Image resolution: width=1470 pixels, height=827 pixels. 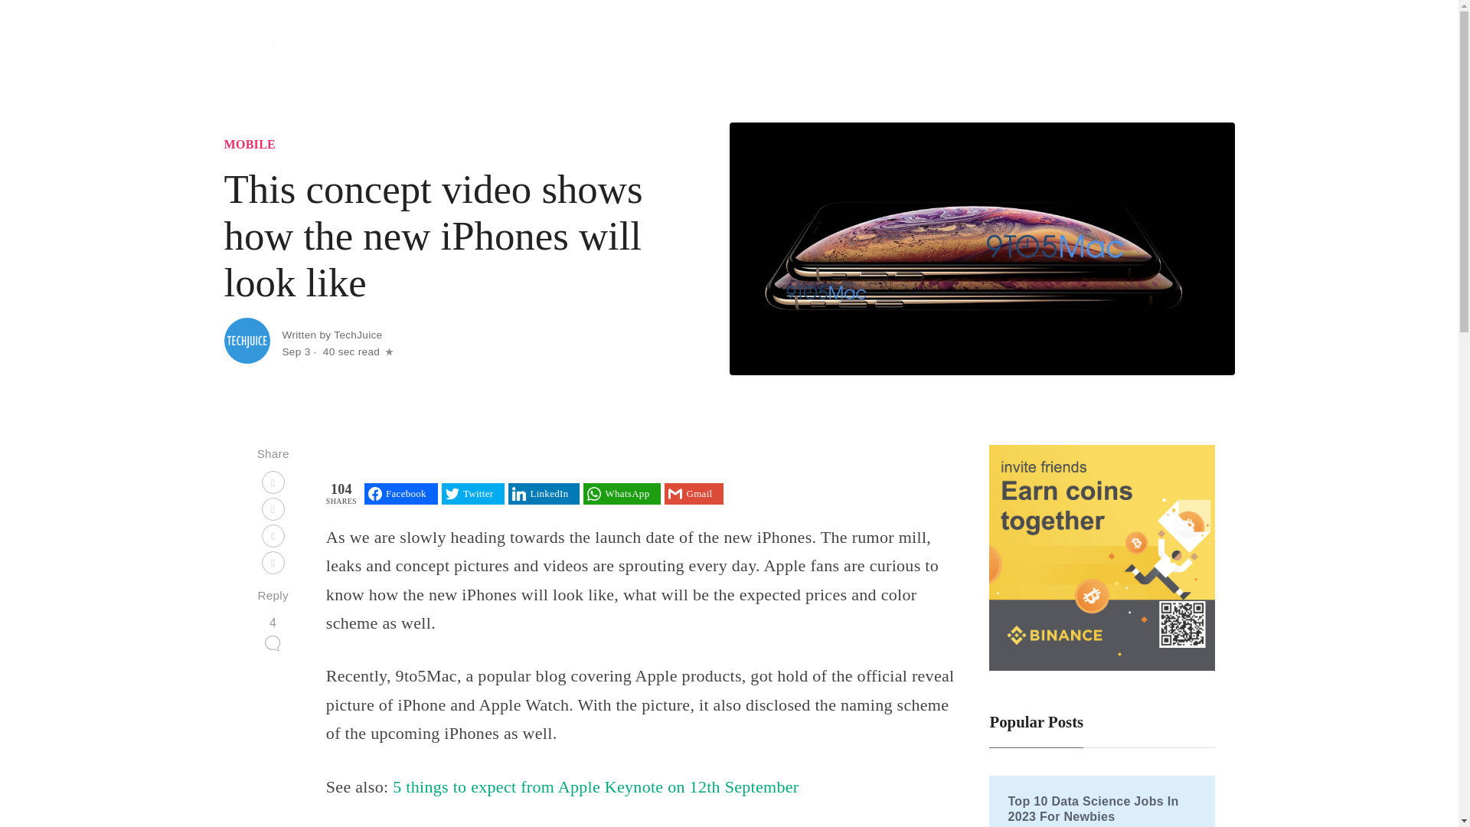 I want to click on Mobile, so click(x=982, y=50).